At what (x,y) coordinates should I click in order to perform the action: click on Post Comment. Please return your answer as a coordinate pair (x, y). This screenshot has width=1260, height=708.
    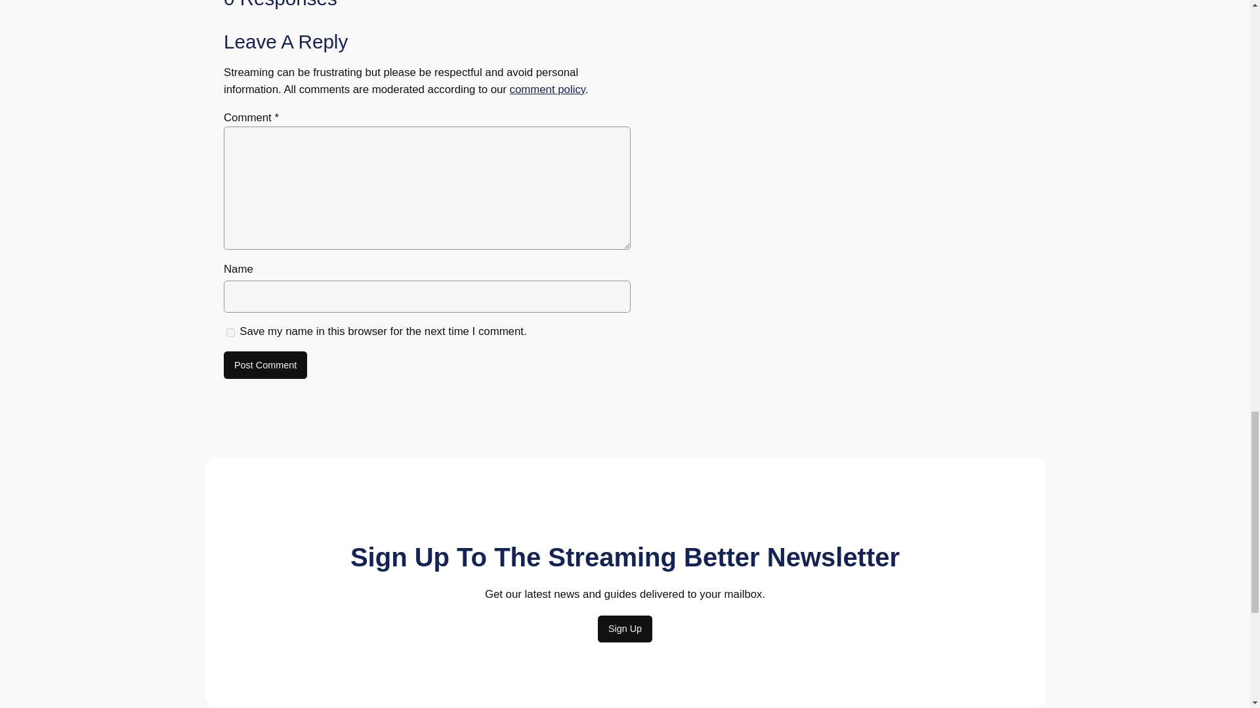
    Looking at the image, I should click on (265, 364).